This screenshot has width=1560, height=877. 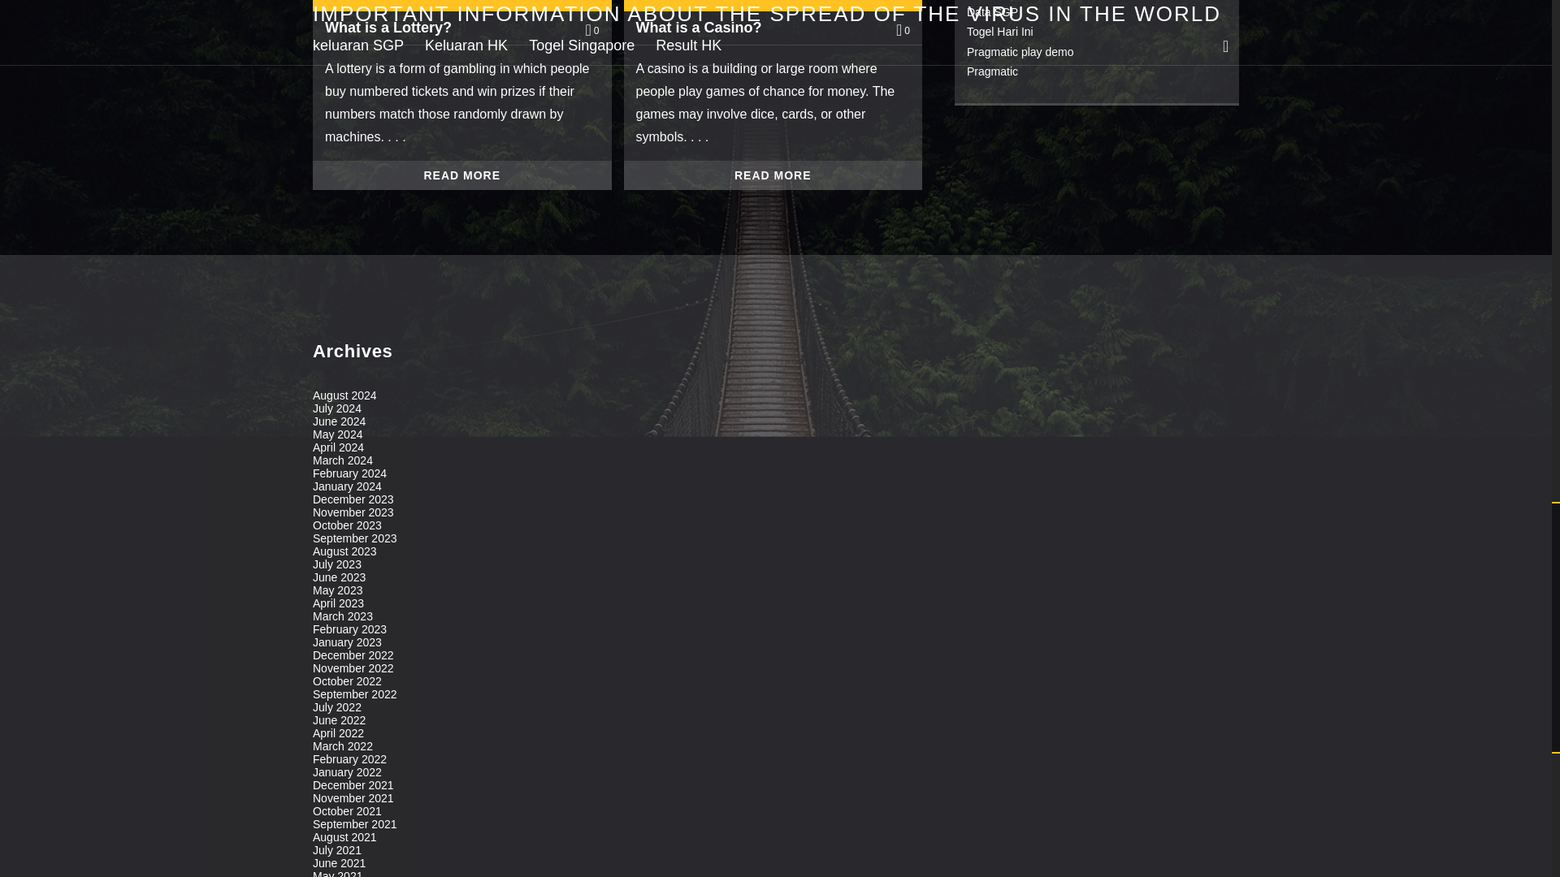 What do you see at coordinates (773, 175) in the screenshot?
I see `READ MORE` at bounding box center [773, 175].